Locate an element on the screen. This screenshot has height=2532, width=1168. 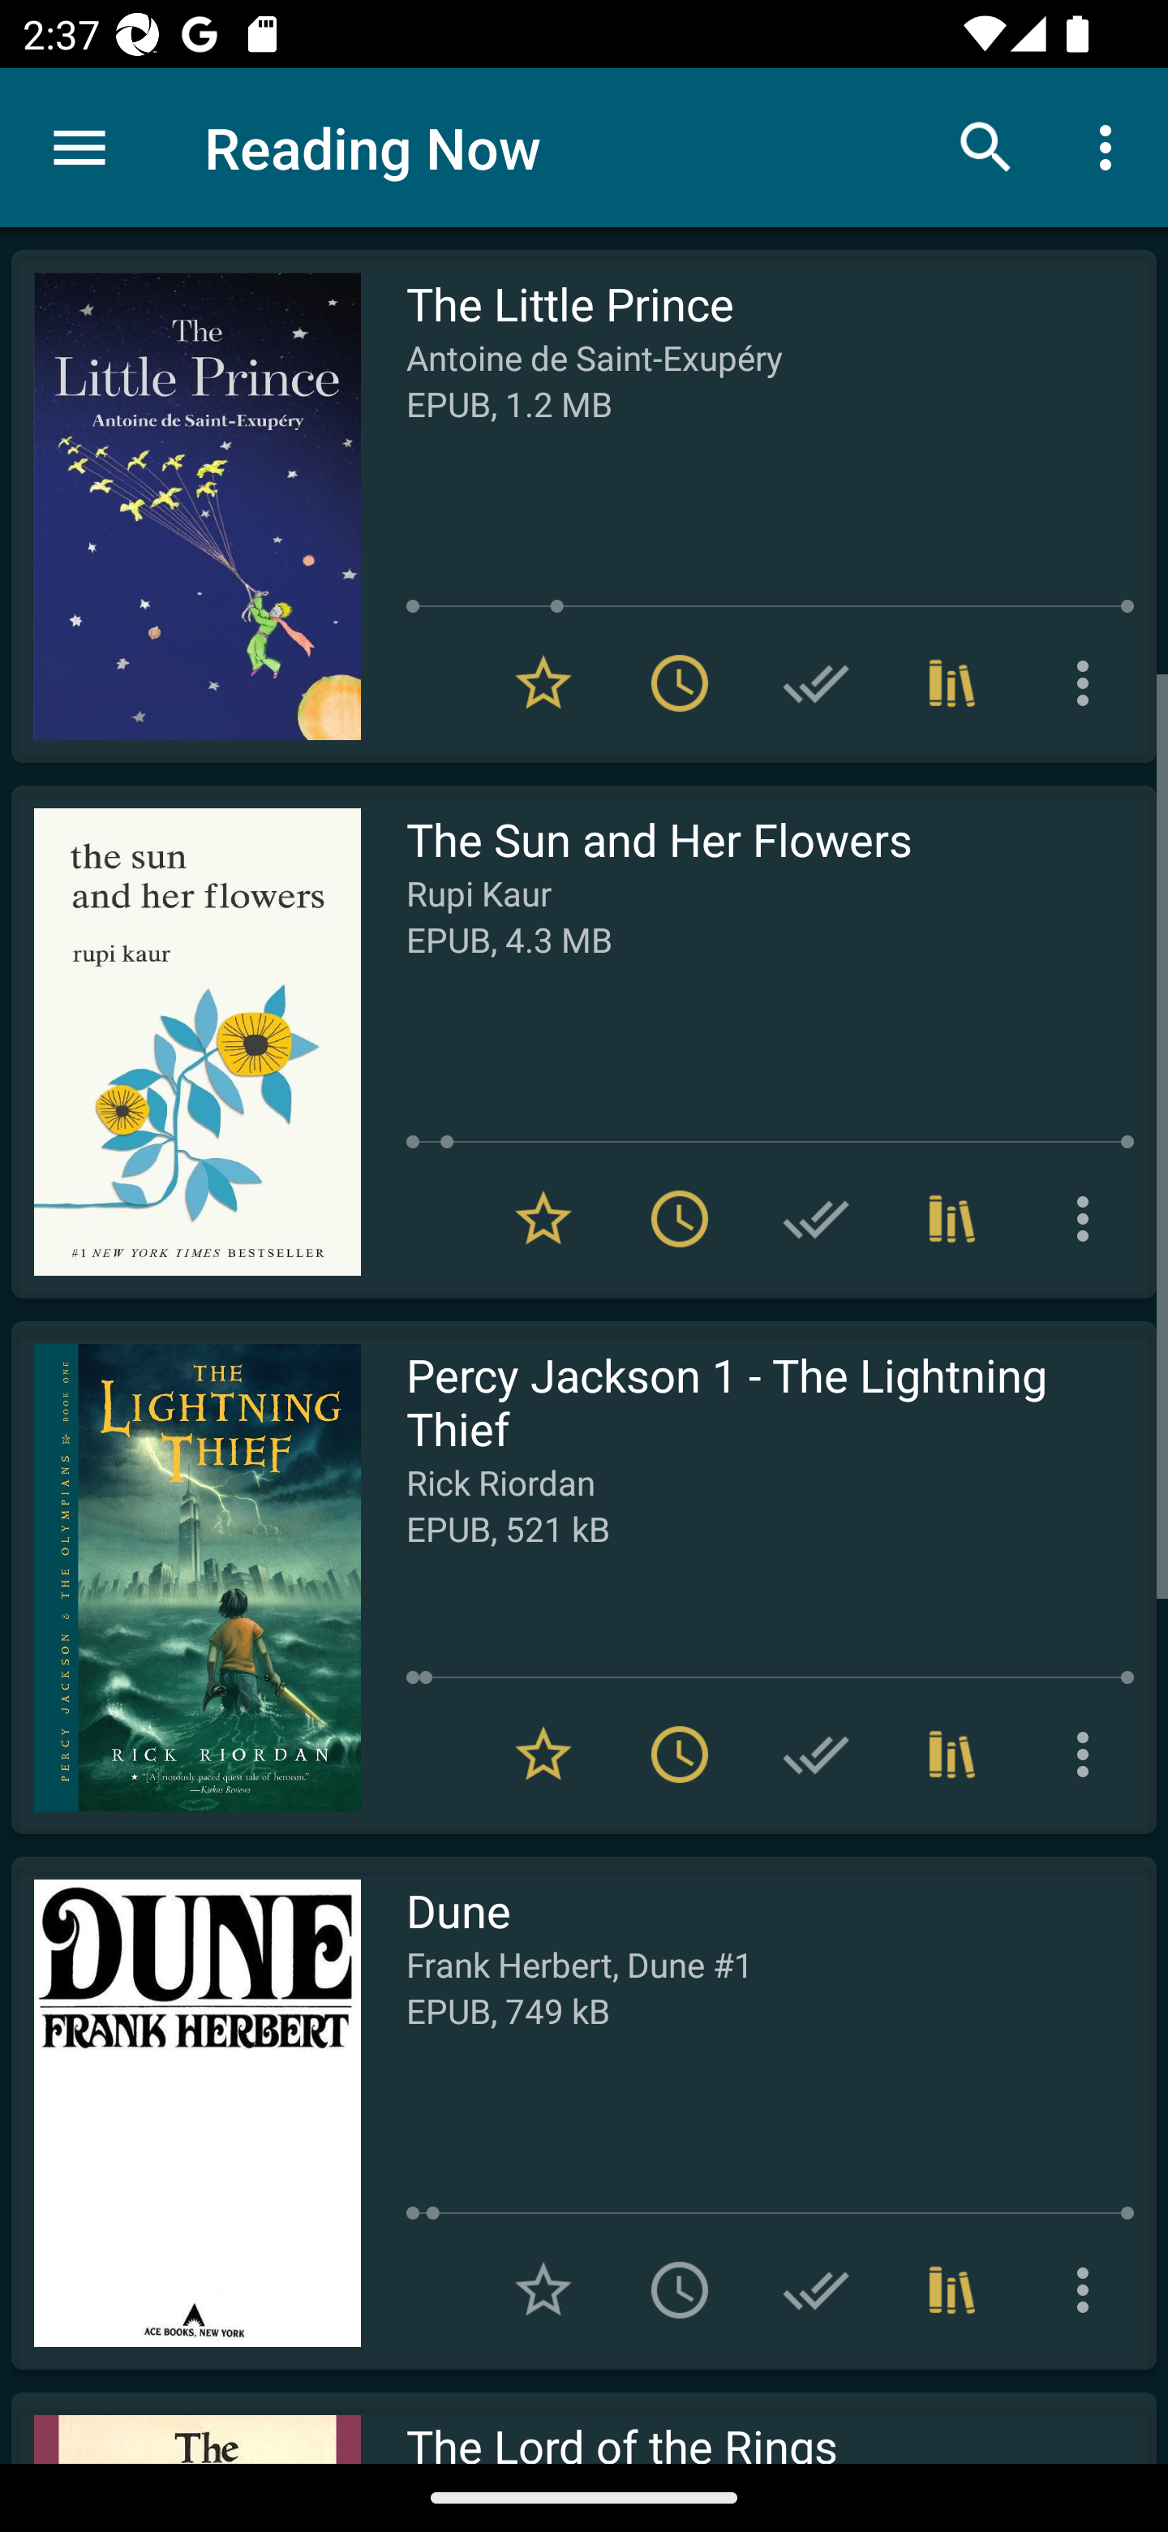
Remove from To read is located at coordinates (680, 683).